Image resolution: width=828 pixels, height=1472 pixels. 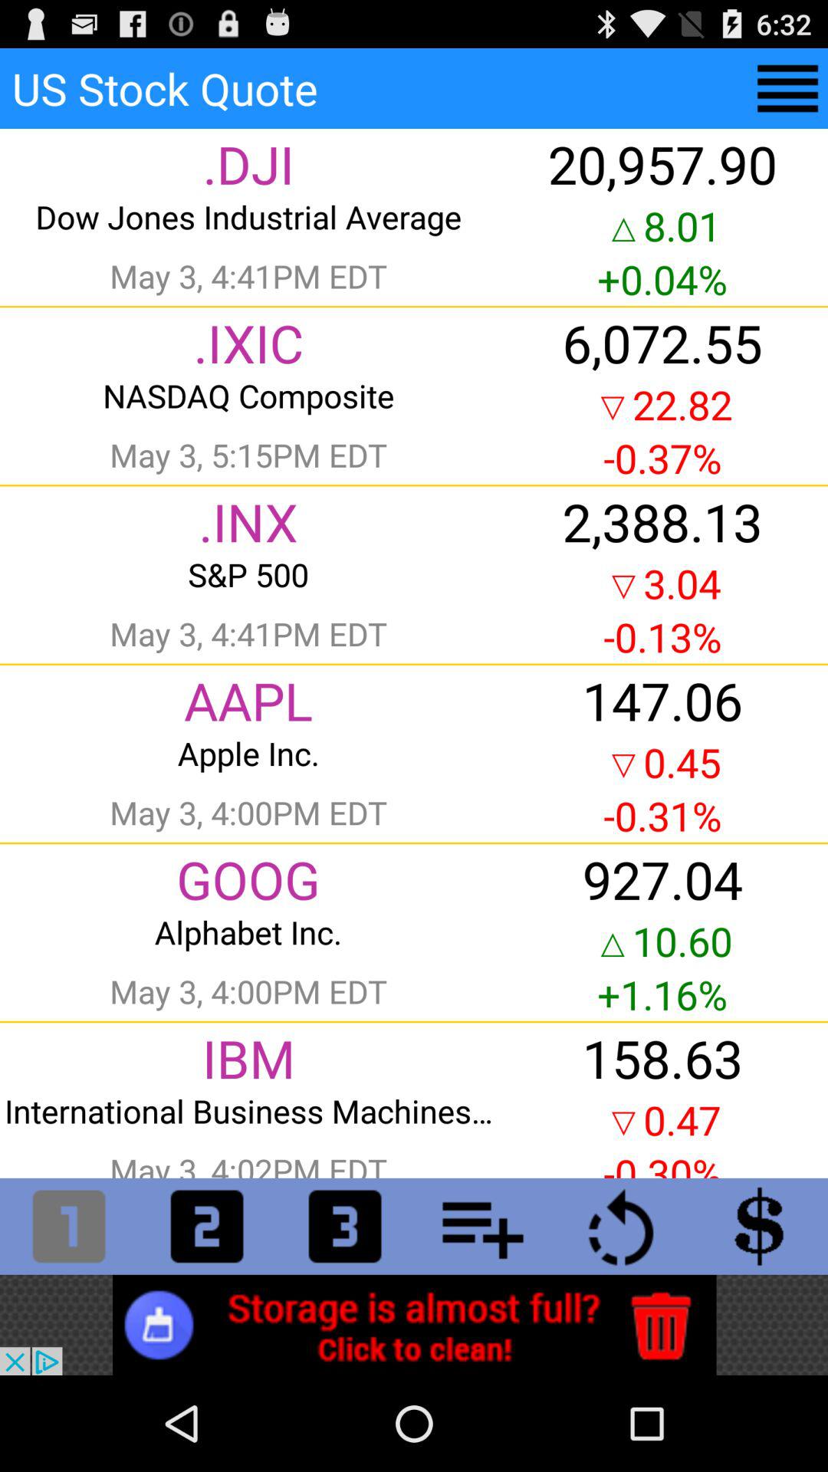 What do you see at coordinates (414, 1325) in the screenshot?
I see `go to advertisement` at bounding box center [414, 1325].